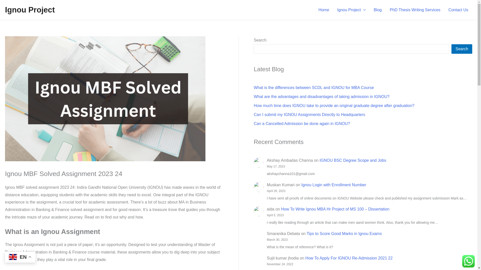 Image resolution: width=481 pixels, height=270 pixels. I want to click on Contact Us, so click(458, 10).